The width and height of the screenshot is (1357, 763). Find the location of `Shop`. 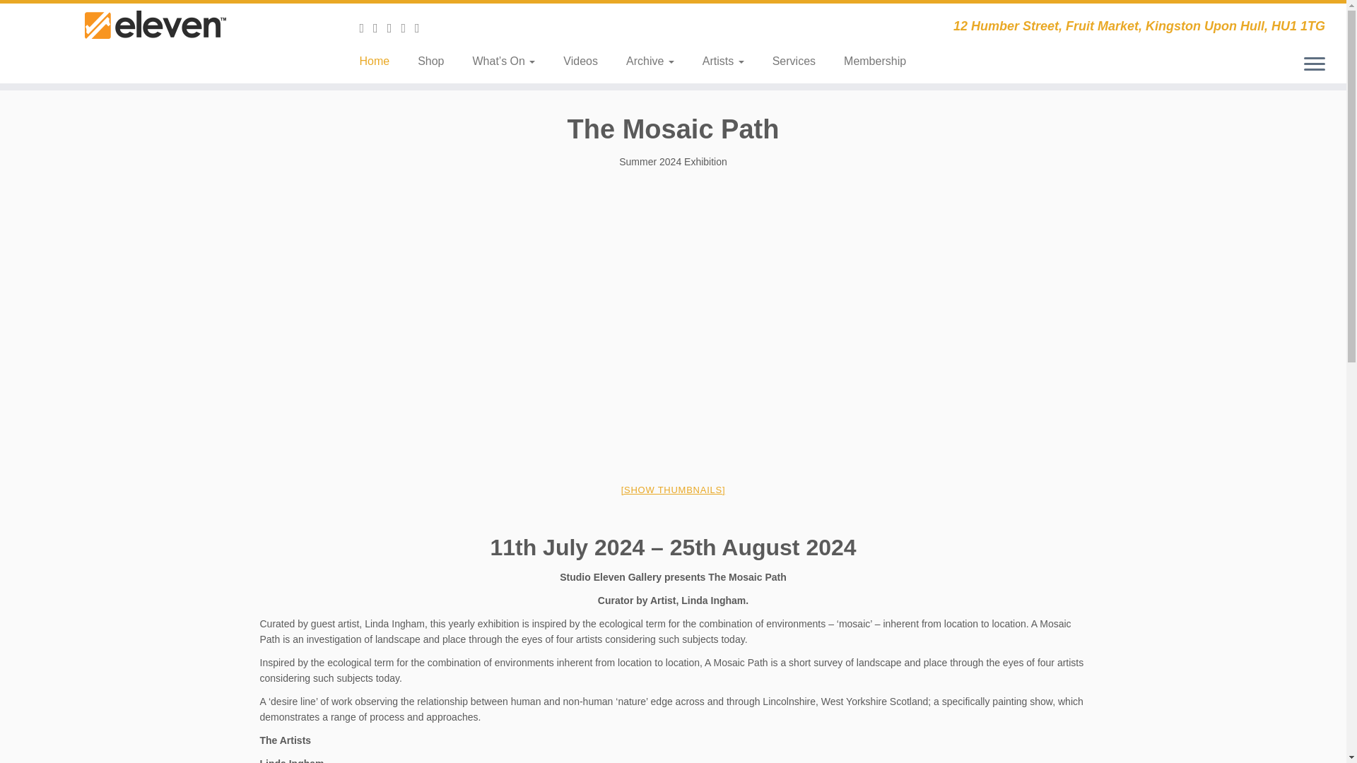

Shop is located at coordinates (430, 61).